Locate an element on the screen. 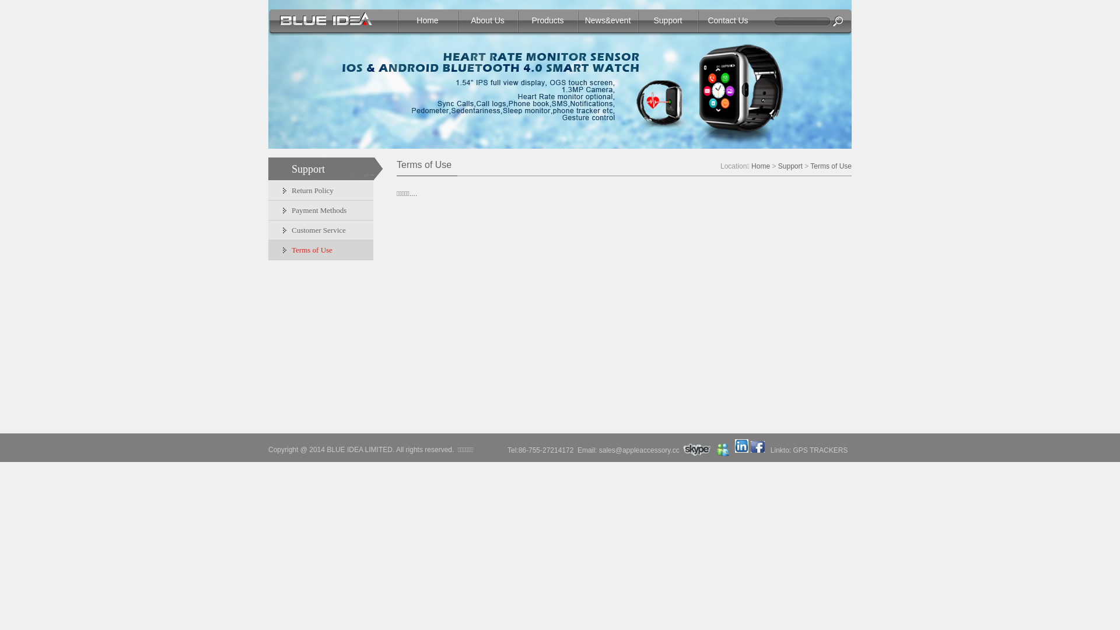 This screenshot has height=630, width=1120. sales@appleaccessory.cc is located at coordinates (639, 450).